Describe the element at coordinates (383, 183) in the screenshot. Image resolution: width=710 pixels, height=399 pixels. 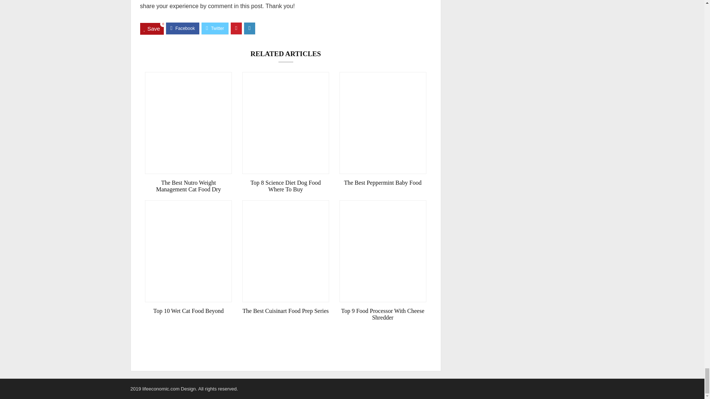
I see `The Best Peppermint Baby Food` at that location.